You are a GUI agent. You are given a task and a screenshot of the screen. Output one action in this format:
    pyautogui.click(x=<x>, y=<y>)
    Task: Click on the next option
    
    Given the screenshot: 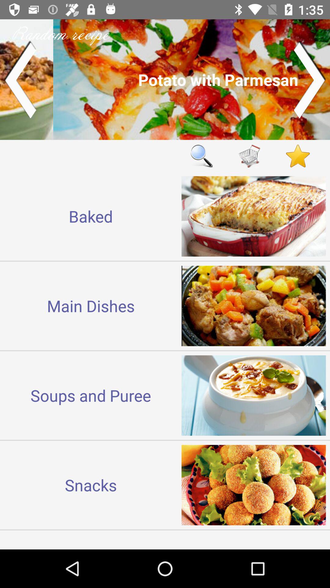 What is the action you would take?
    pyautogui.click(x=310, y=80)
    